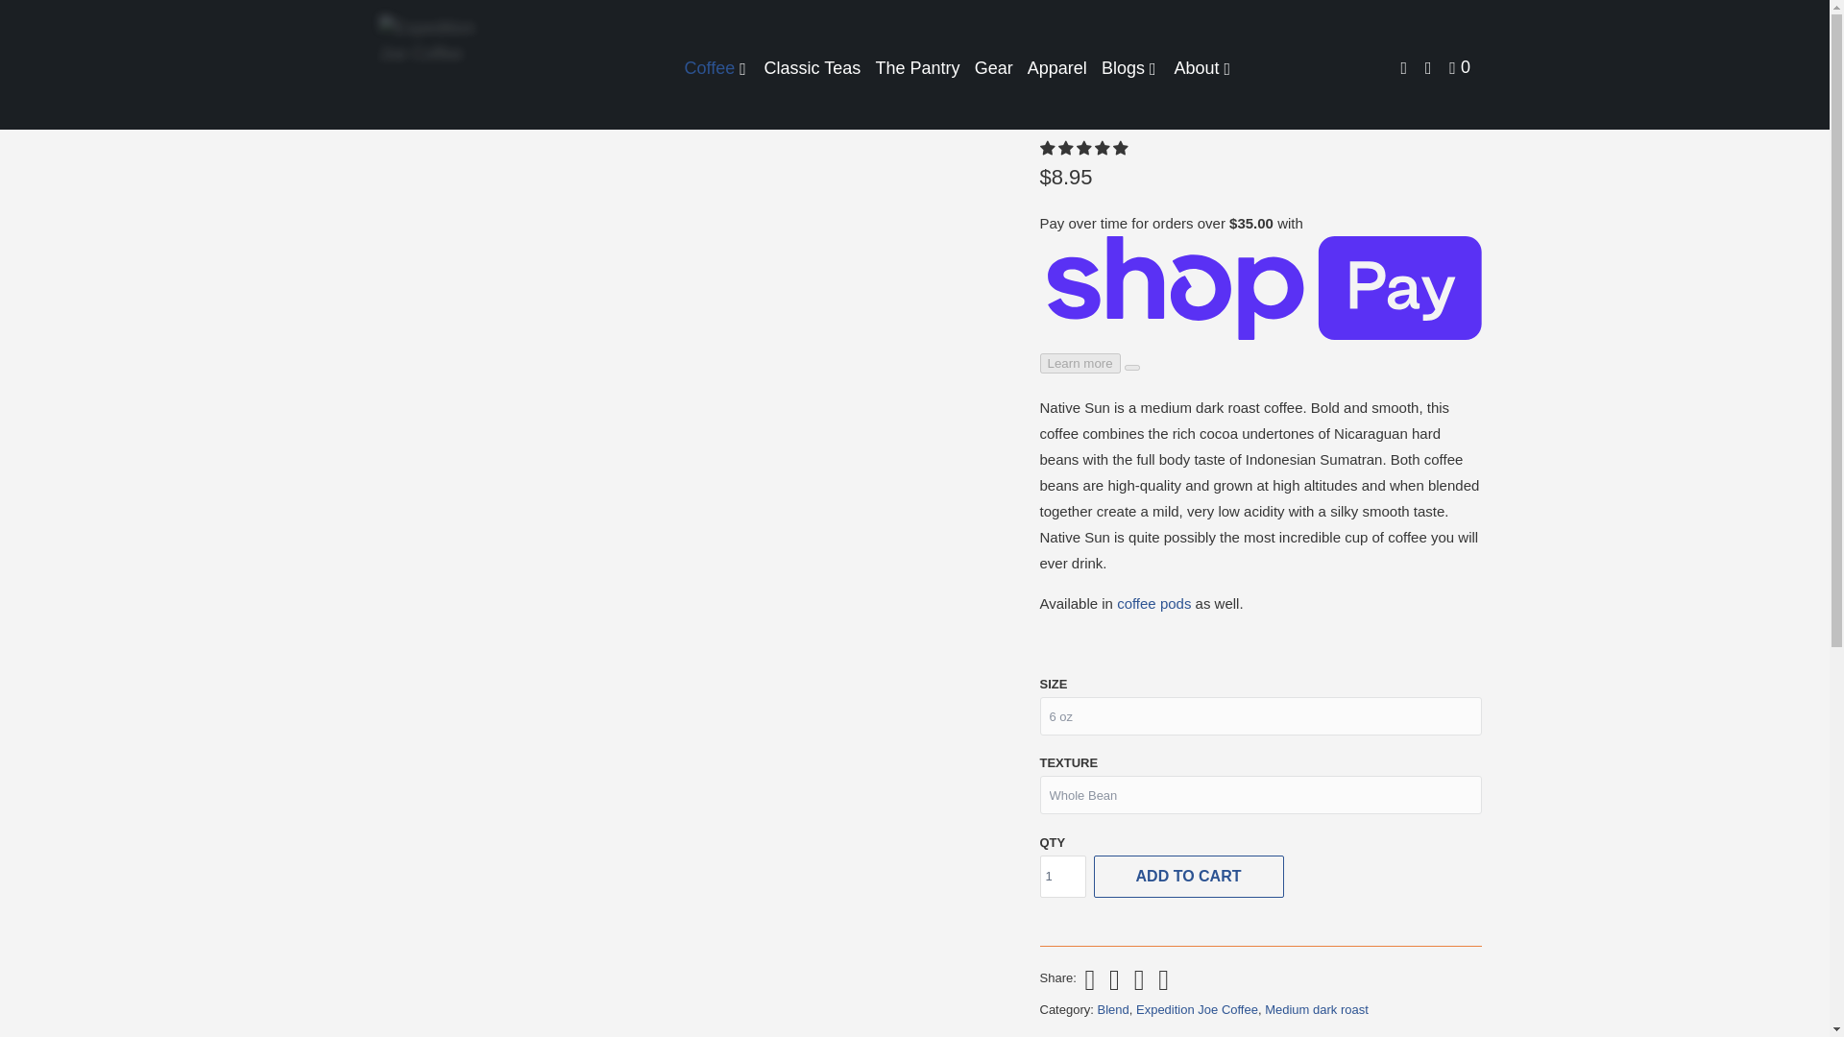 Image resolution: width=1844 pixels, height=1037 pixels. Describe the element at coordinates (434, 65) in the screenshot. I see `Expedition Joe Coffee` at that location.